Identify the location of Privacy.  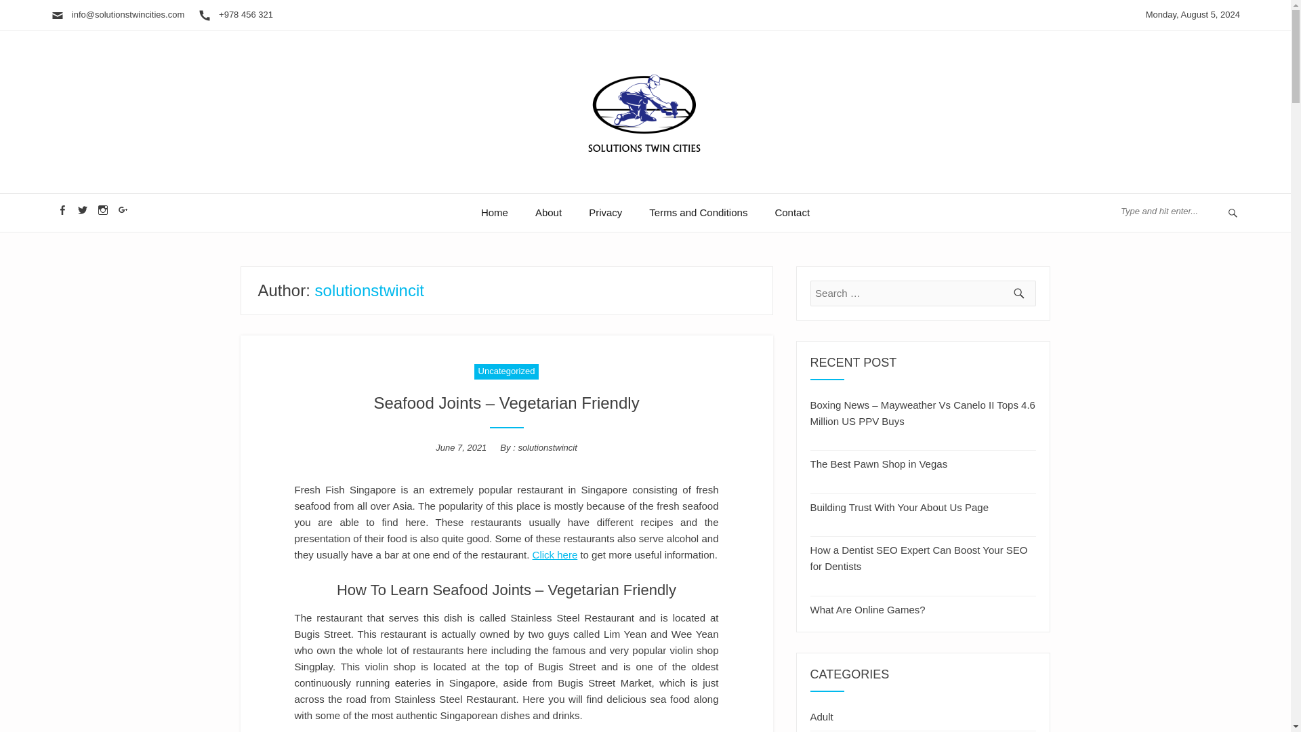
(605, 213).